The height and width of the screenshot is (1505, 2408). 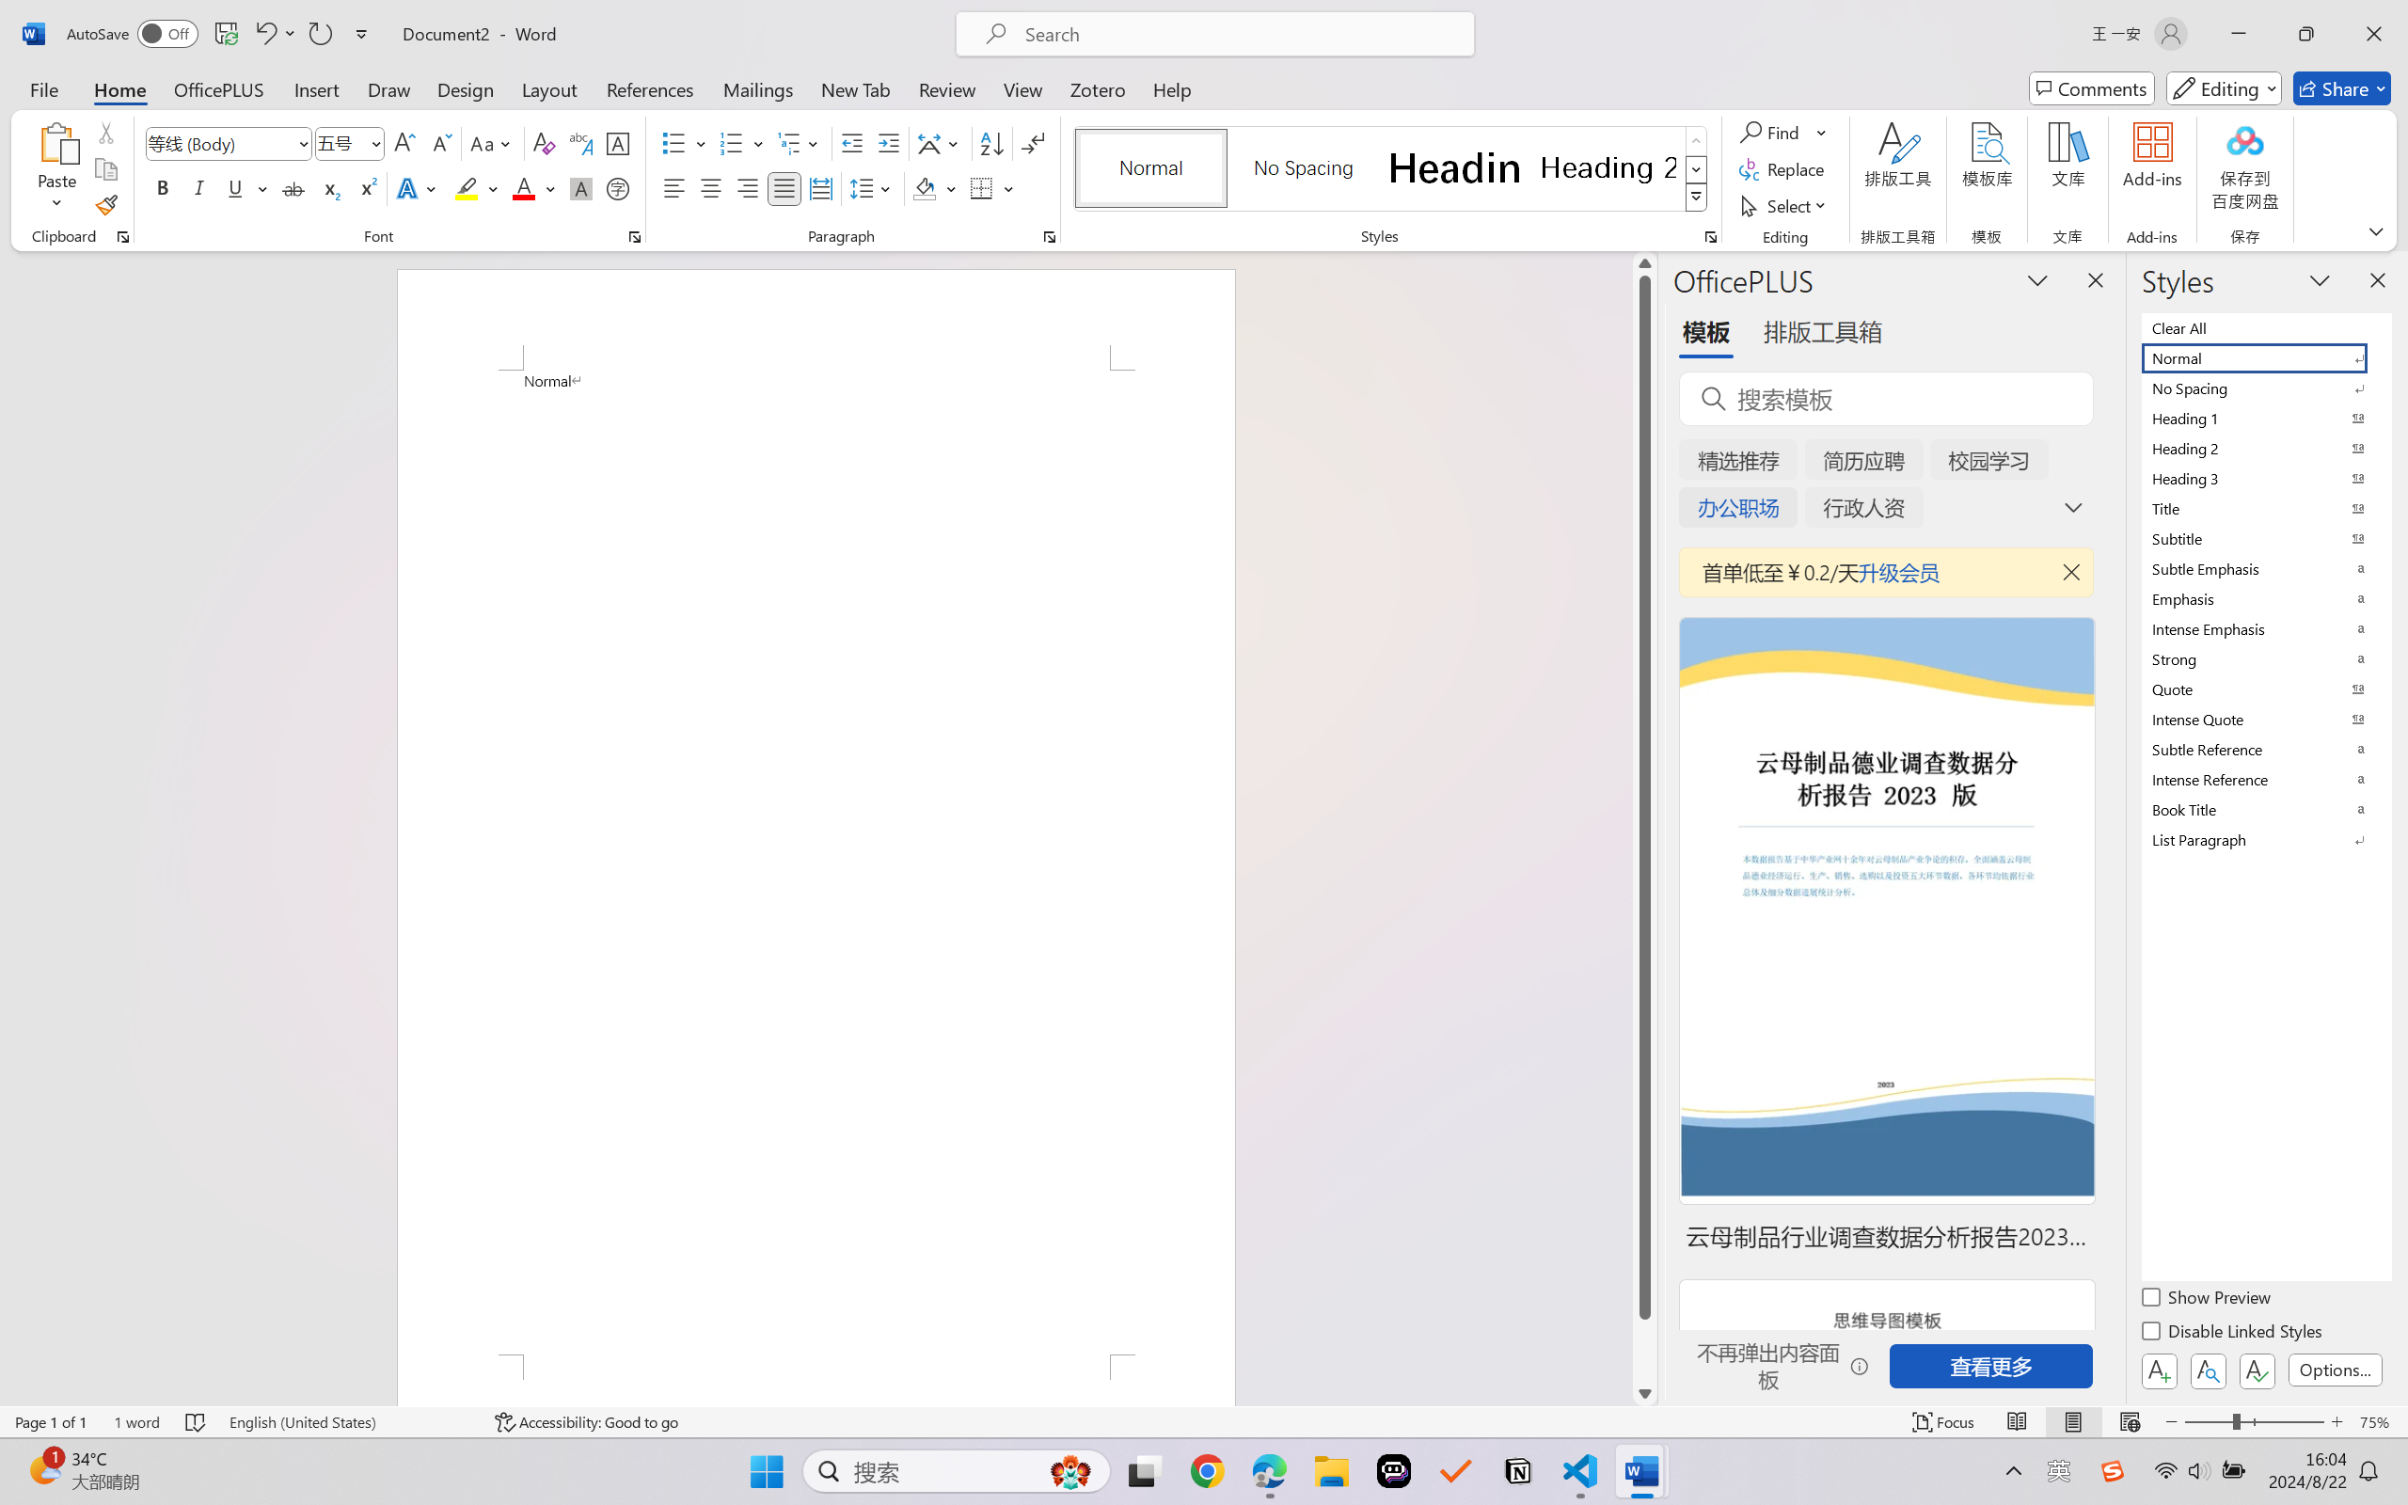 I want to click on Character Shading, so click(x=579, y=188).